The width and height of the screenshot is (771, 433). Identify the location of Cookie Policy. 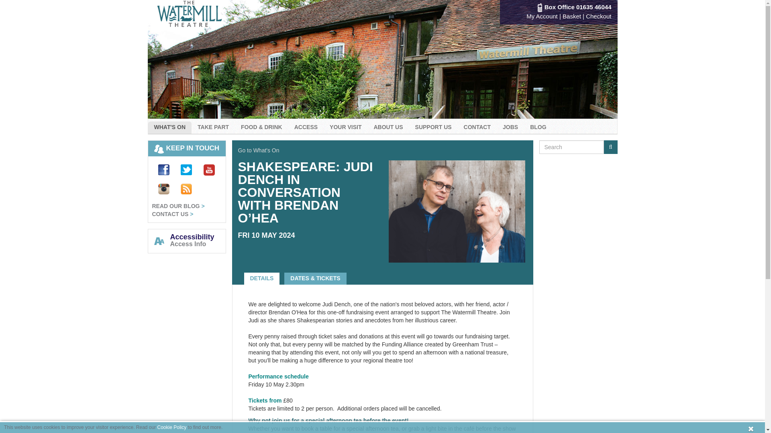
(172, 427).